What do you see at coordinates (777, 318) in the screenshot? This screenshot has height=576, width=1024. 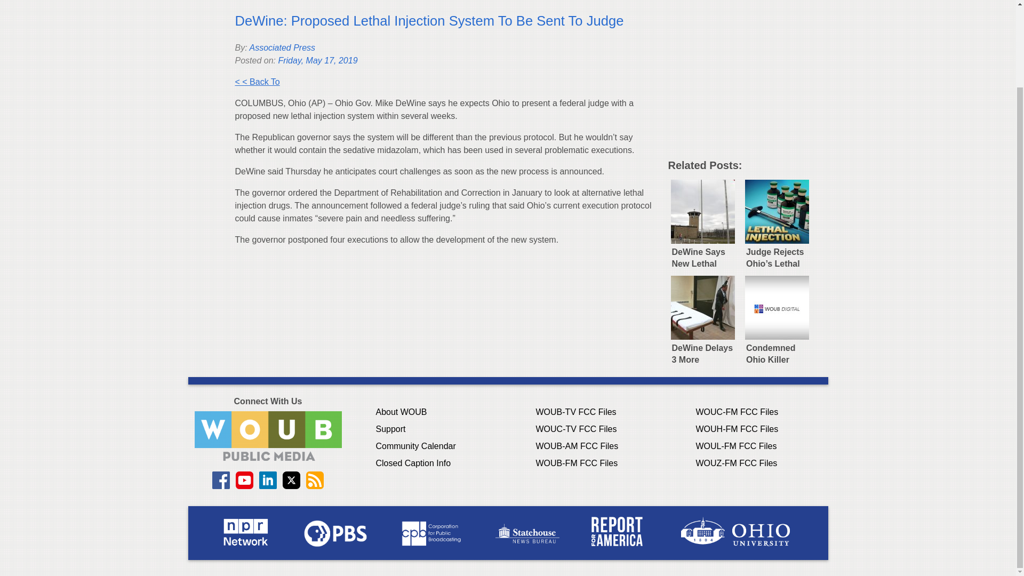 I see `Condemned Ohio Killer Challenging New Lethal Injection Drug` at bounding box center [777, 318].